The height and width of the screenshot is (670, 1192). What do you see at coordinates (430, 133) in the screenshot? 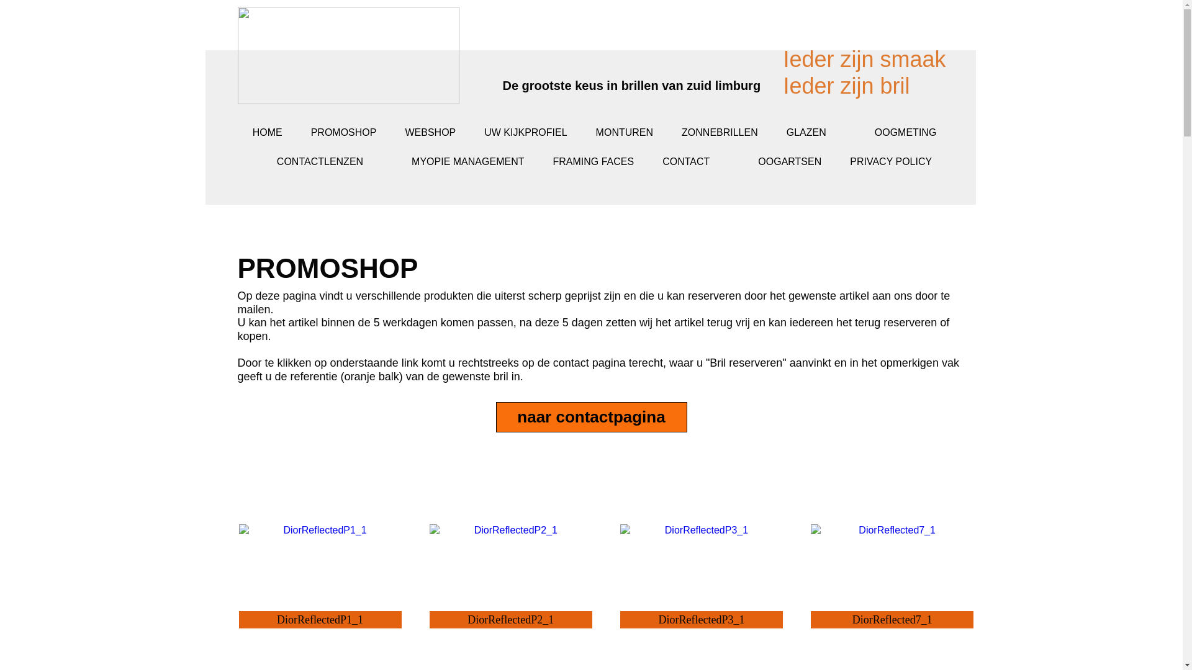
I see `WEBSHOP` at bounding box center [430, 133].